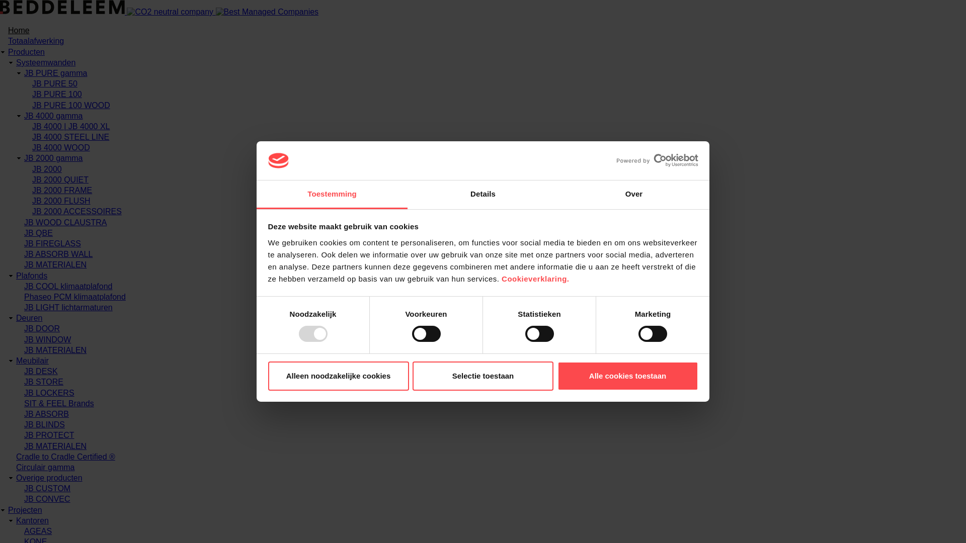 The height and width of the screenshot is (543, 966). I want to click on JB ABSORB, so click(46, 414).